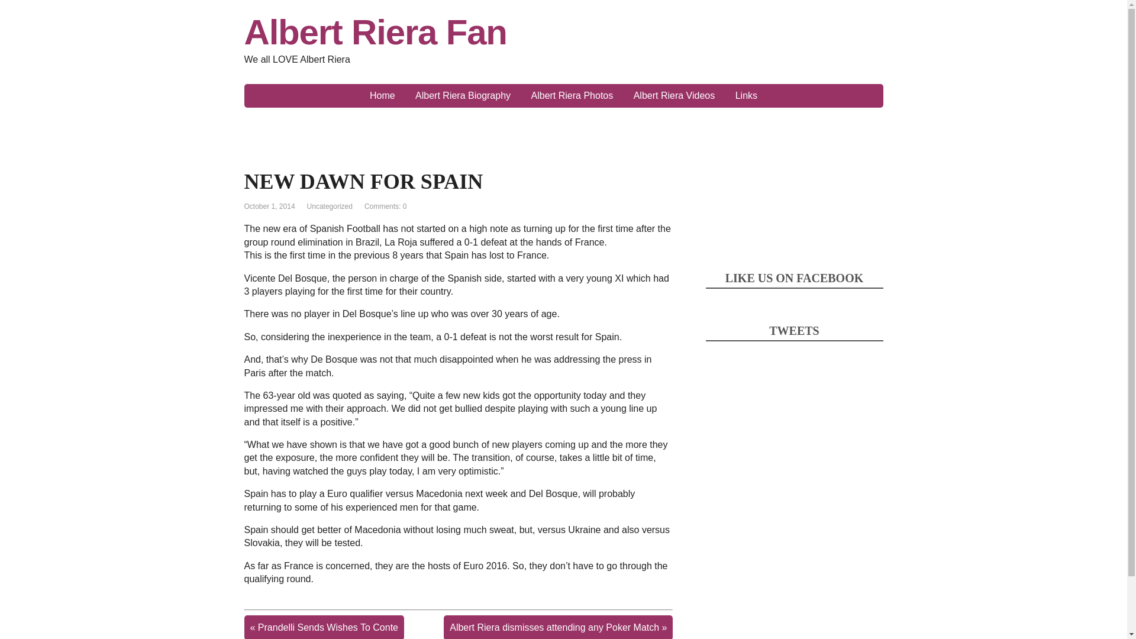 This screenshot has height=639, width=1136. Describe the element at coordinates (563, 32) in the screenshot. I see `Albert Riera Fan` at that location.